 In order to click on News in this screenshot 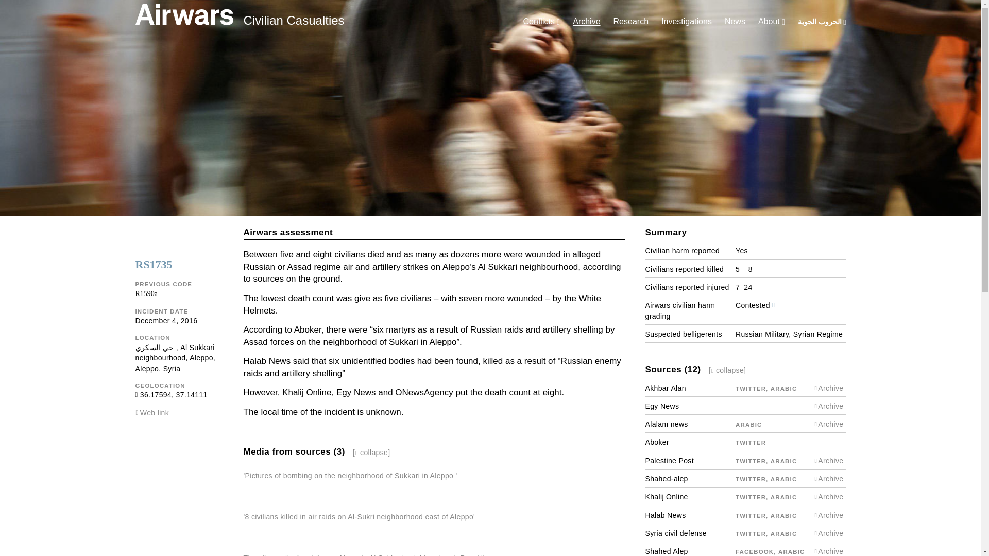, I will do `click(735, 21)`.